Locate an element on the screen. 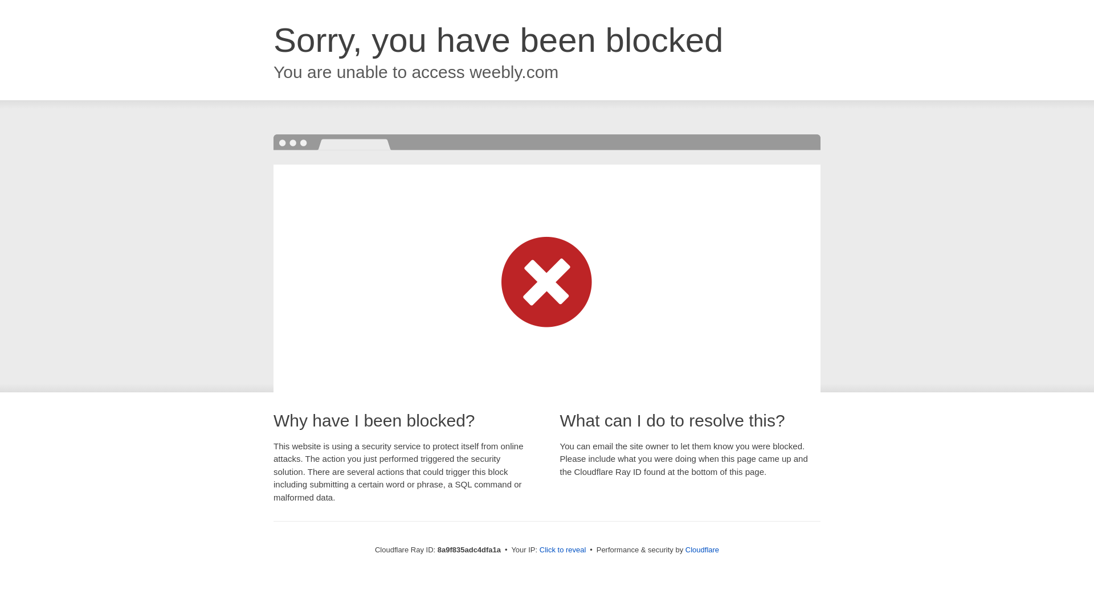  Click to reveal is located at coordinates (563, 550).